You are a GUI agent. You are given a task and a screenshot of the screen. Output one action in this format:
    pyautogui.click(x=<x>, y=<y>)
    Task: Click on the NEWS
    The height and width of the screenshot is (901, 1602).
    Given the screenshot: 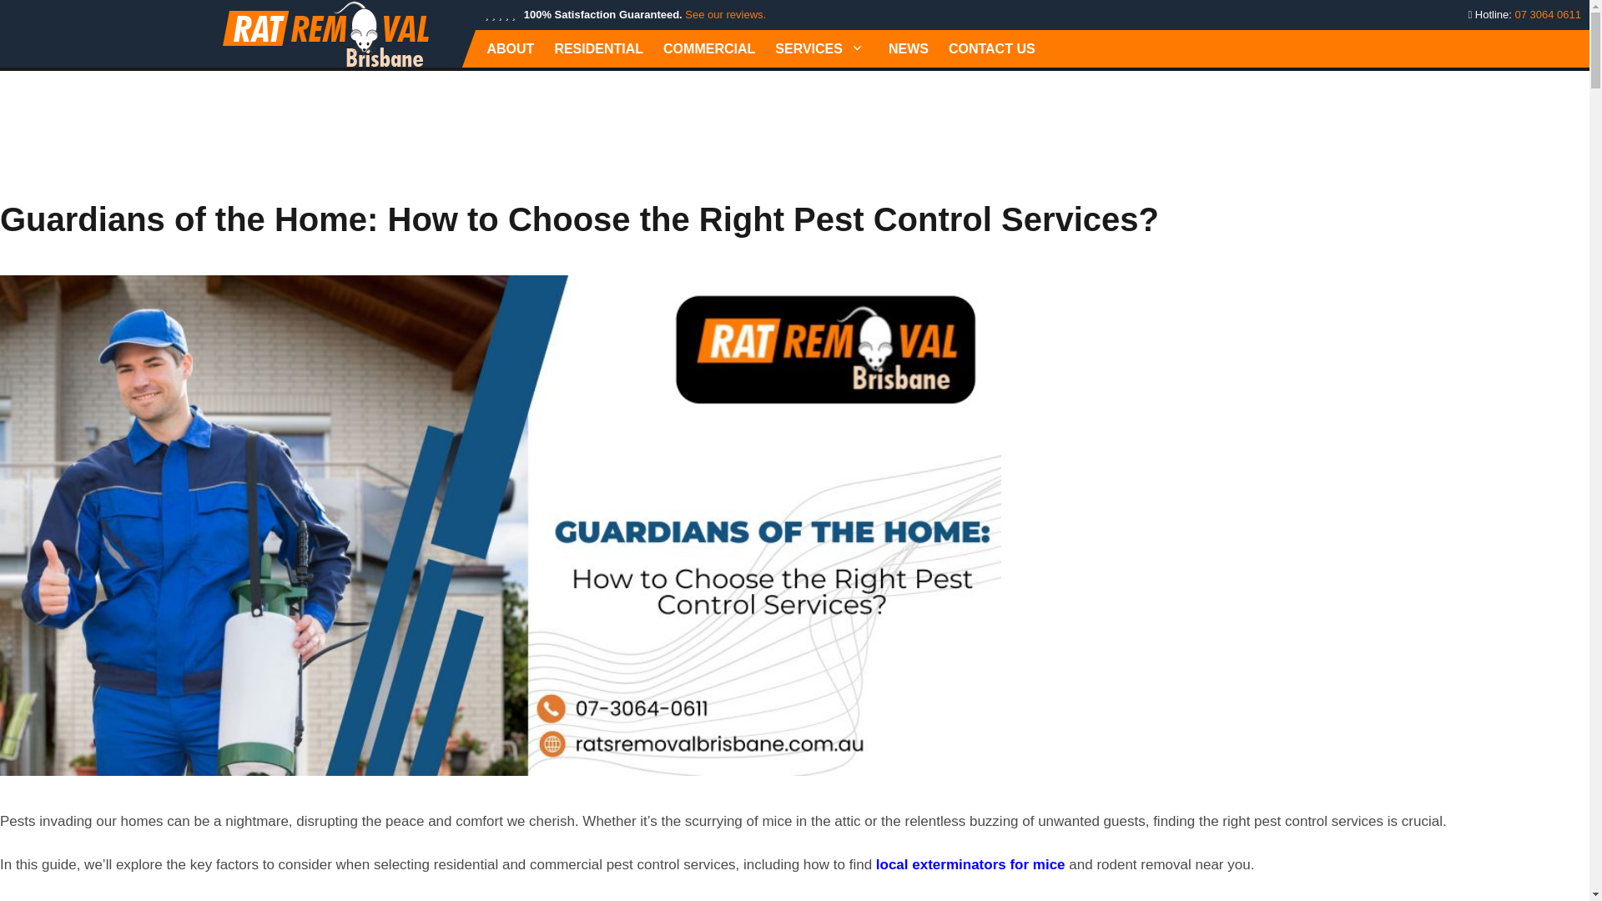 What is the action you would take?
    pyautogui.click(x=908, y=48)
    